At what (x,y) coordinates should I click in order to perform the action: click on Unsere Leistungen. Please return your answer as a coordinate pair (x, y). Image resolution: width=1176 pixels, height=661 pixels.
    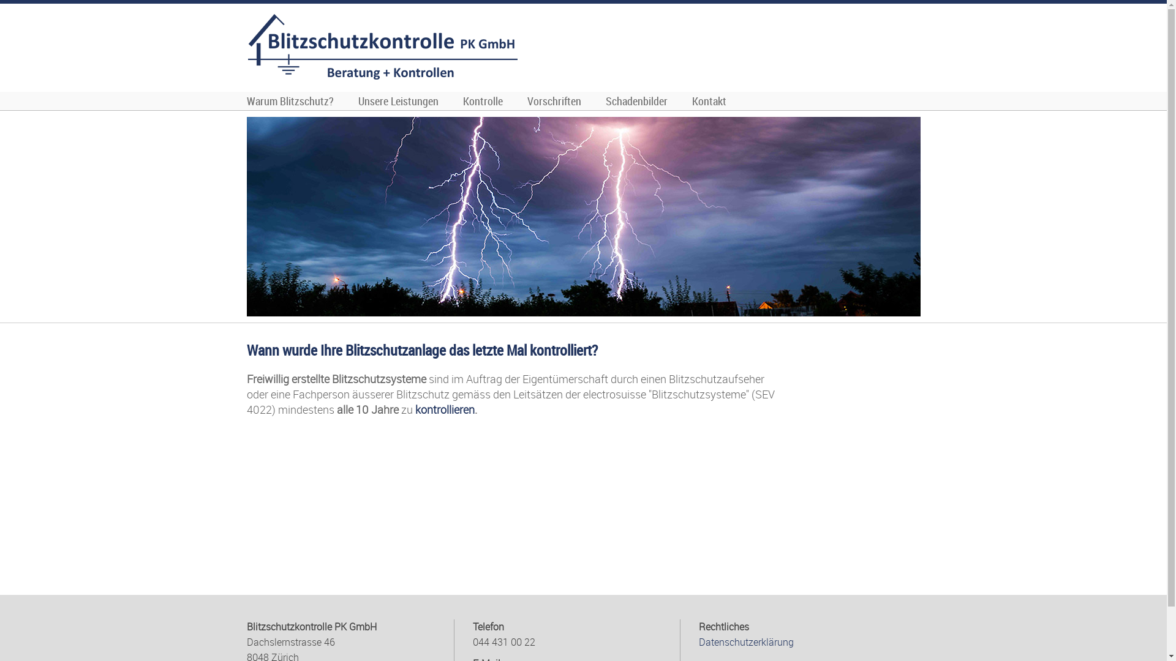
    Looking at the image, I should click on (398, 101).